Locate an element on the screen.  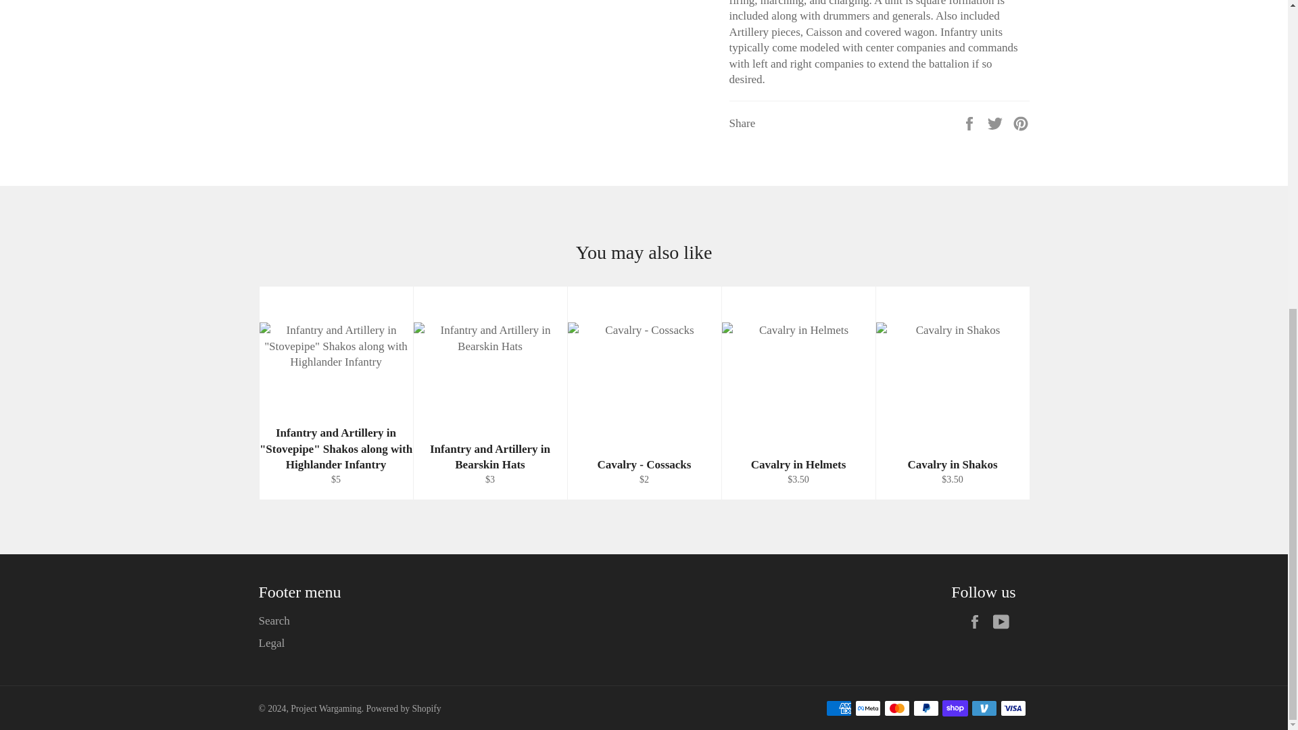
Pin on Pinterest is located at coordinates (1021, 122).